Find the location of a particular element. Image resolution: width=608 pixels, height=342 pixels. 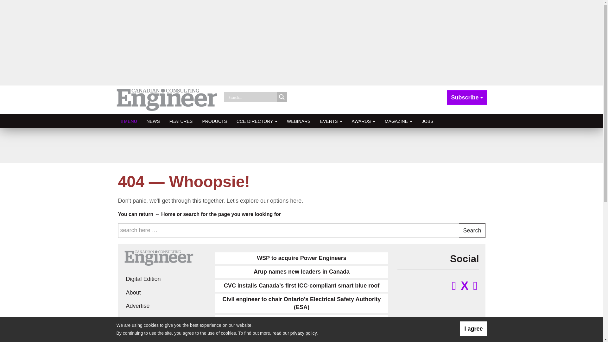

JOBS is located at coordinates (427, 121).